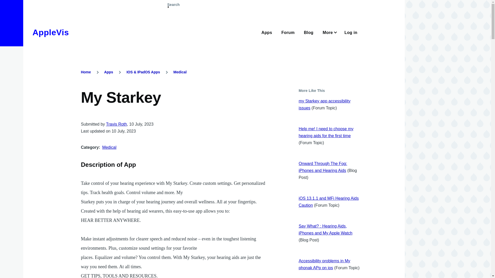  Describe the element at coordinates (308, 32) in the screenshot. I see `Blog` at that location.